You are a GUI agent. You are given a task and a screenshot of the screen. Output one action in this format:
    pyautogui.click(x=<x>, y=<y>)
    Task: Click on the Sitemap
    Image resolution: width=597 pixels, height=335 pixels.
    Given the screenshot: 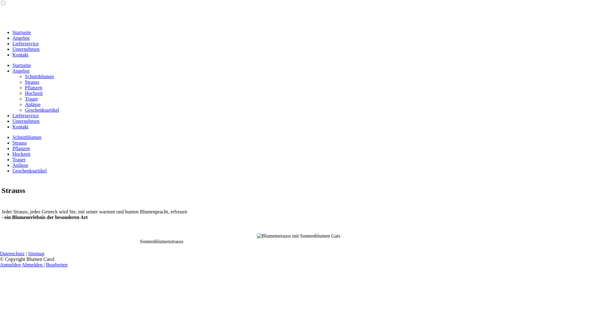 What is the action you would take?
    pyautogui.click(x=36, y=254)
    